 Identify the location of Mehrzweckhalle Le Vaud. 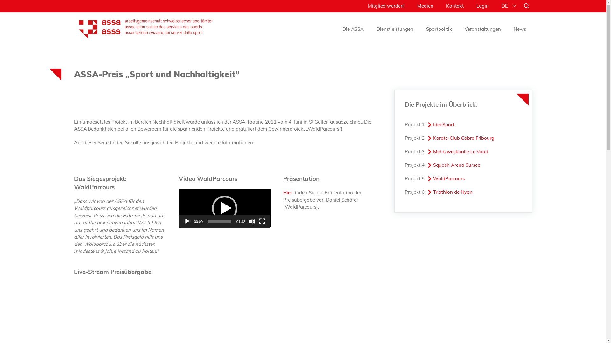
(458, 152).